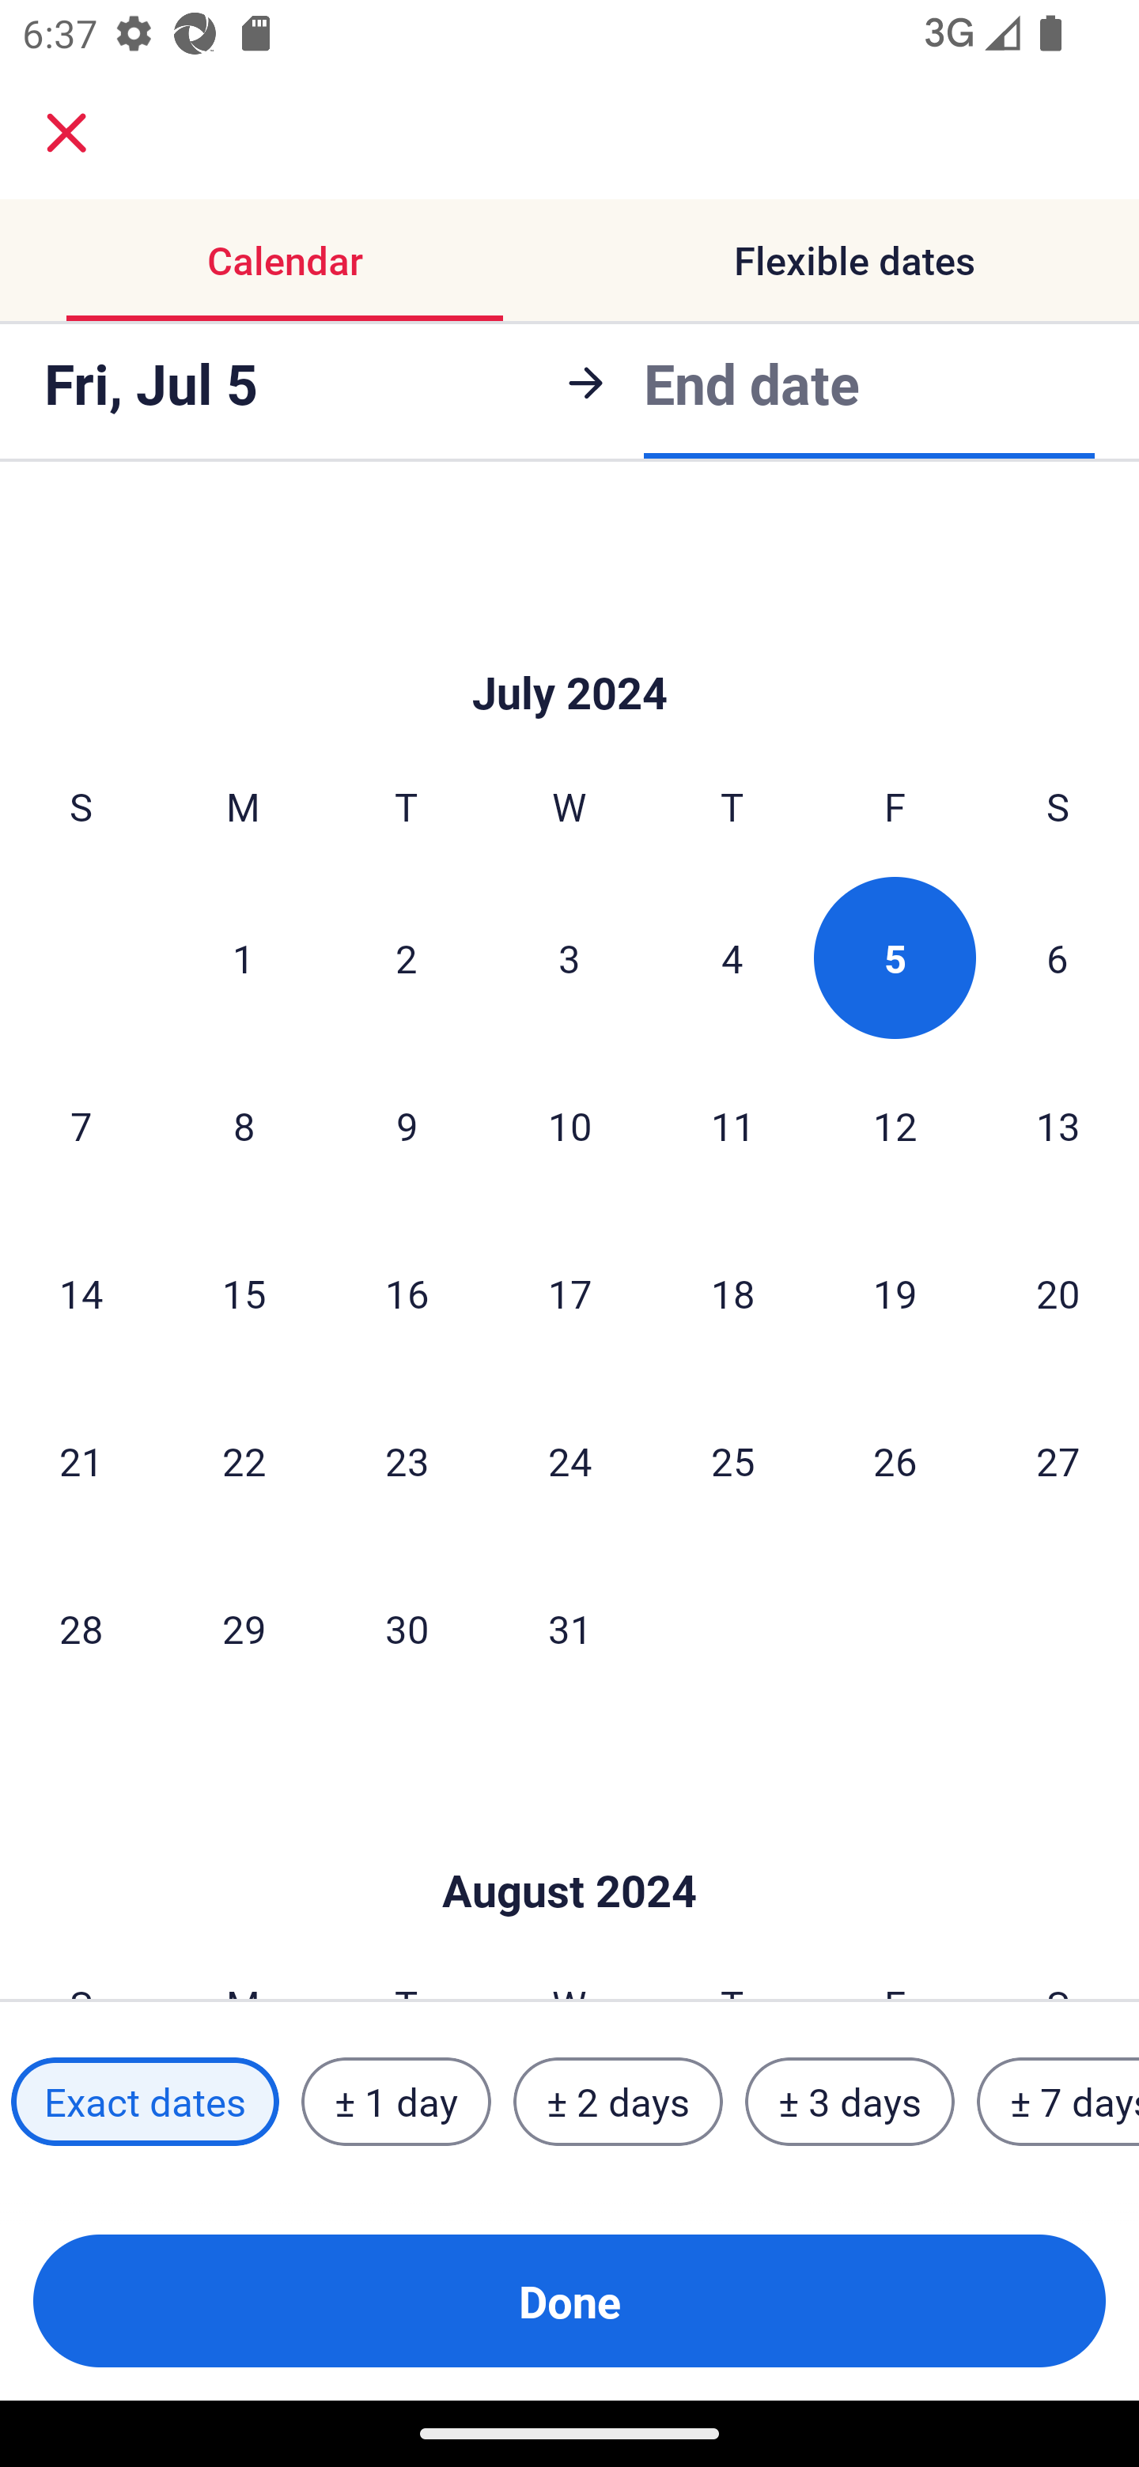 This screenshot has width=1139, height=2467. I want to click on 18 Thursday, July 18, 2024, so click(732, 1292).